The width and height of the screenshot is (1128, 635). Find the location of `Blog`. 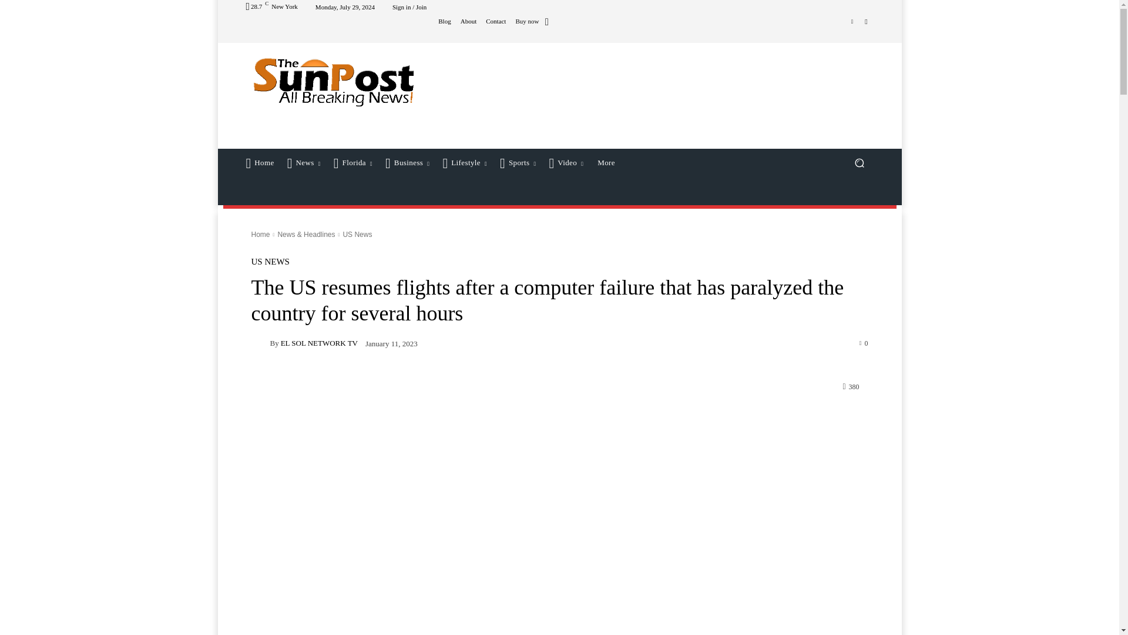

Blog is located at coordinates (444, 21).